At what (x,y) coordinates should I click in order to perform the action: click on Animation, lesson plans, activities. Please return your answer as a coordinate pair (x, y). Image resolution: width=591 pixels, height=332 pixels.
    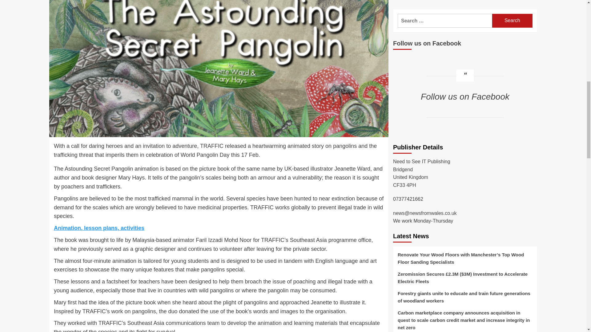
    Looking at the image, I should click on (99, 228).